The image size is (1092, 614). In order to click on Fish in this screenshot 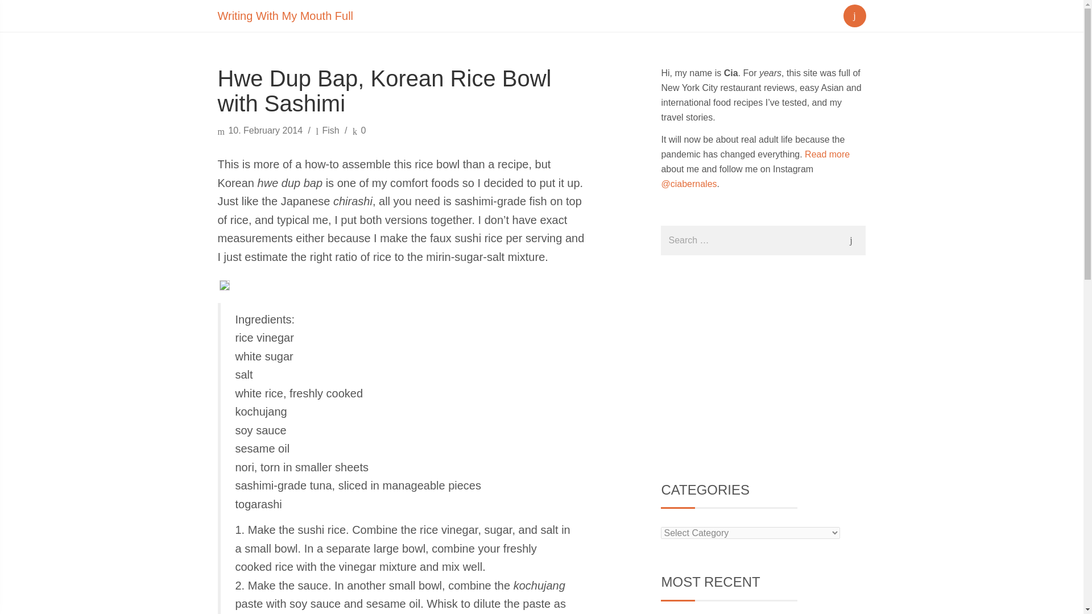, I will do `click(330, 130)`.